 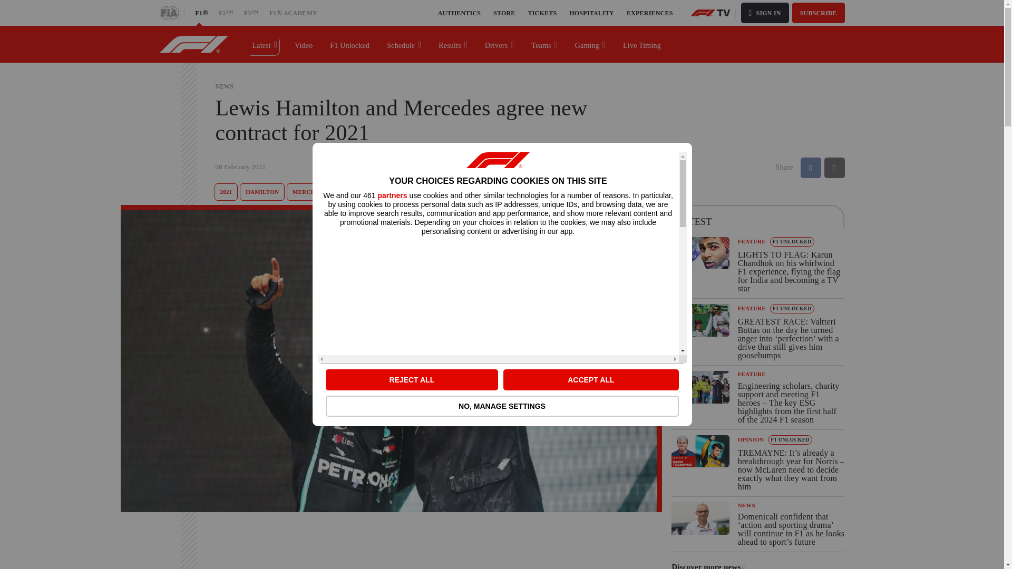 I want to click on Video, so click(x=304, y=44).